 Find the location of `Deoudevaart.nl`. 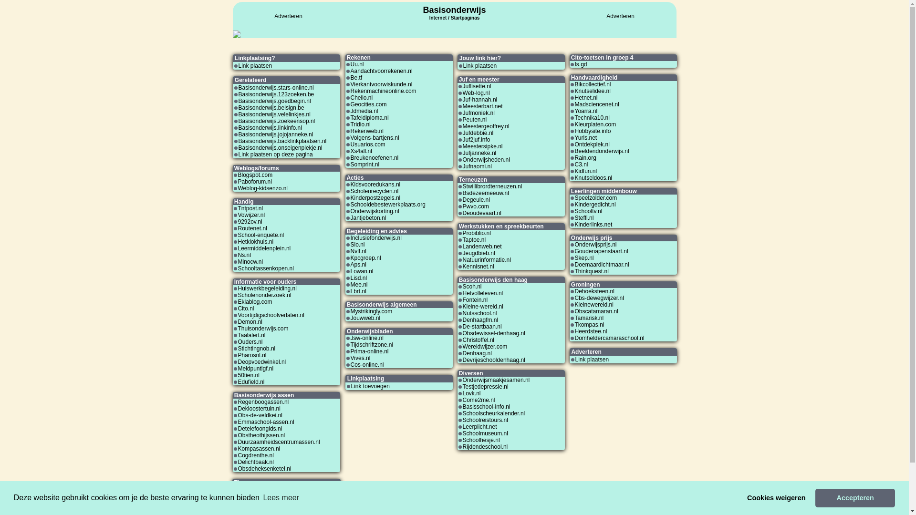

Deoudevaart.nl is located at coordinates (482, 213).